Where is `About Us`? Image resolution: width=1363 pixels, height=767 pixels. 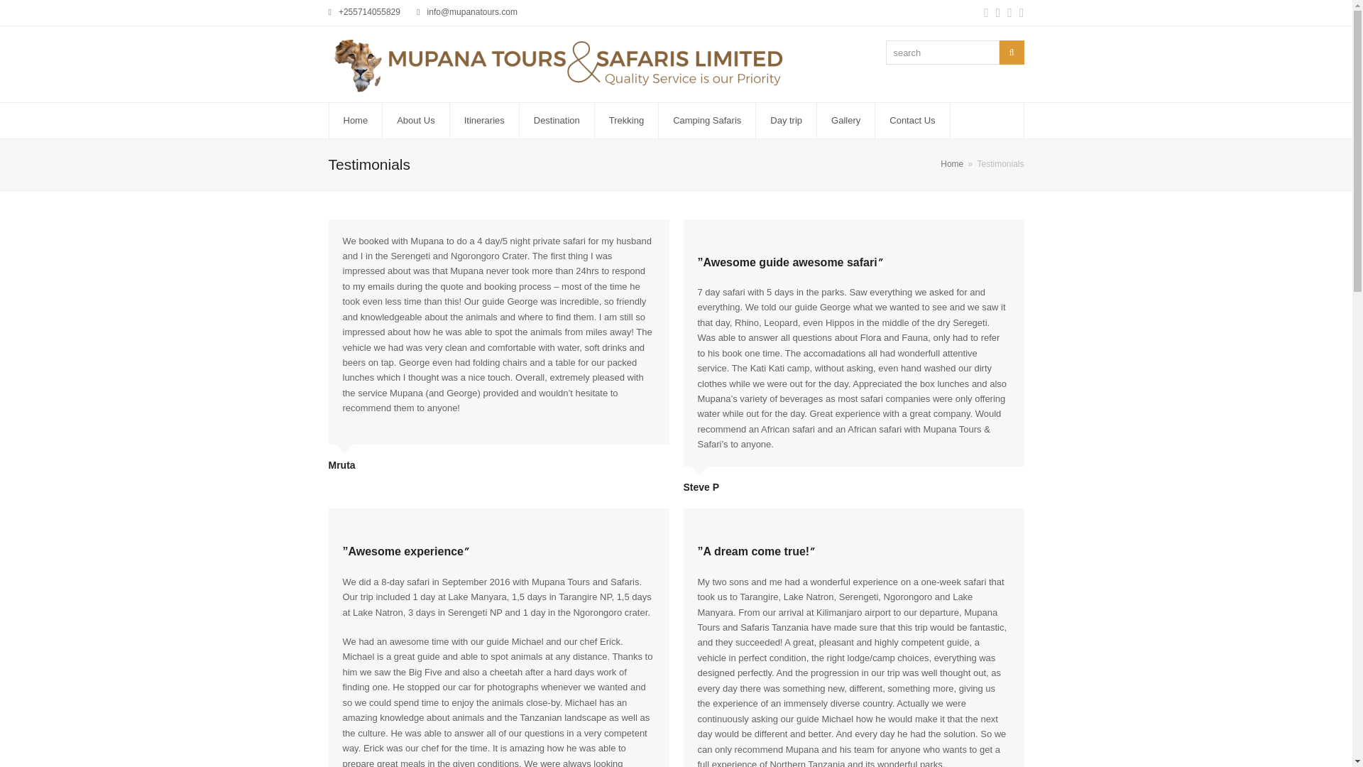 About Us is located at coordinates (415, 121).